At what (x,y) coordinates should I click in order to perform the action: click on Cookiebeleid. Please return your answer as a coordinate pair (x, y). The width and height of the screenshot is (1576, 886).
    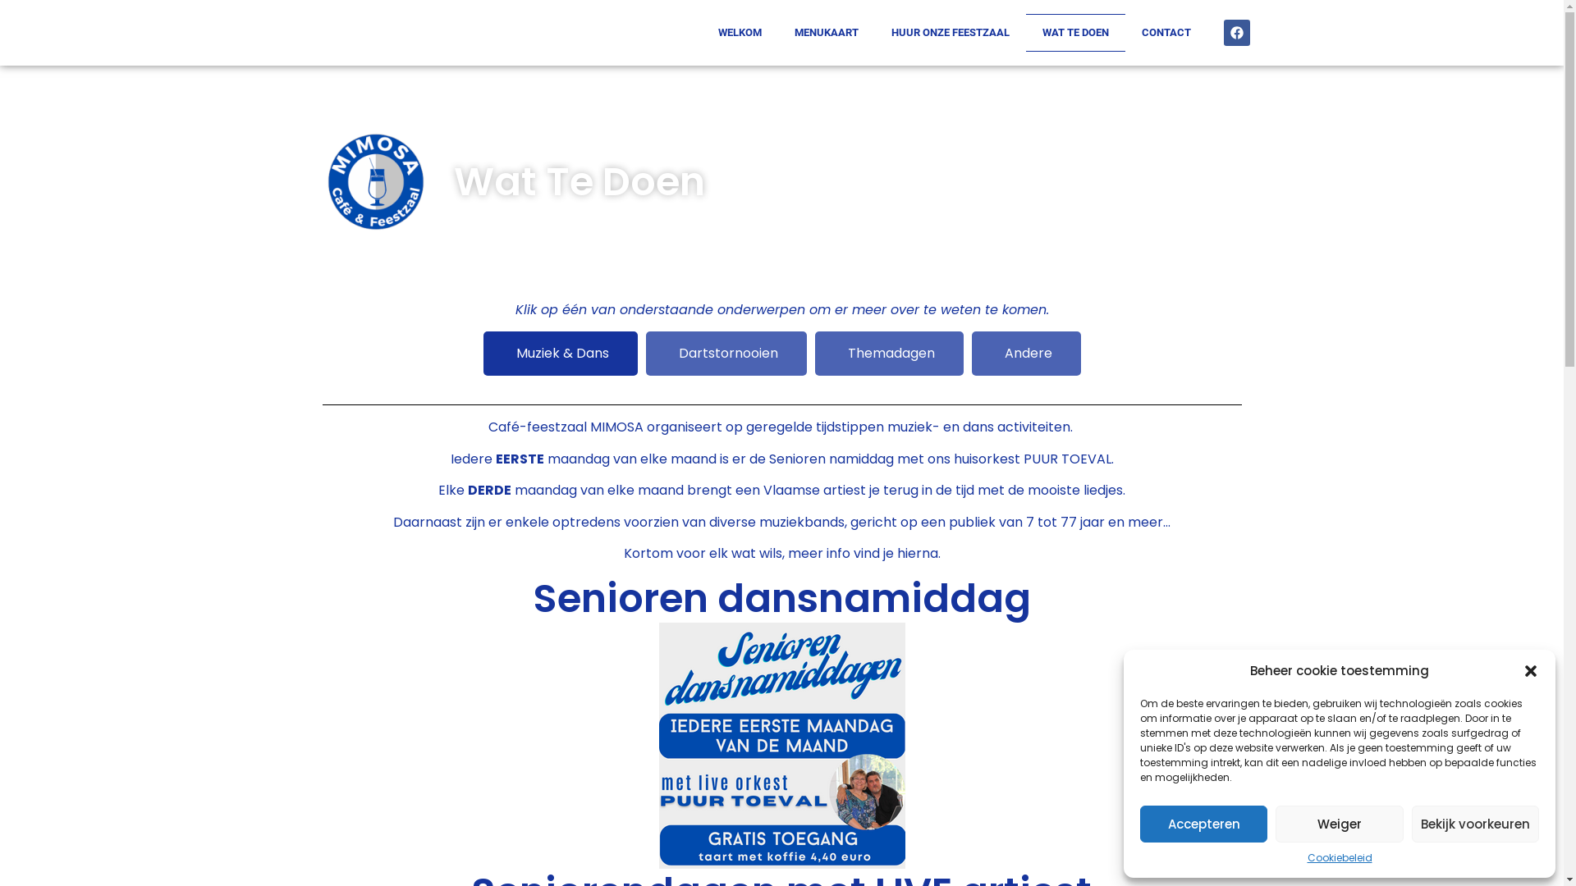
    Looking at the image, I should click on (1340, 858).